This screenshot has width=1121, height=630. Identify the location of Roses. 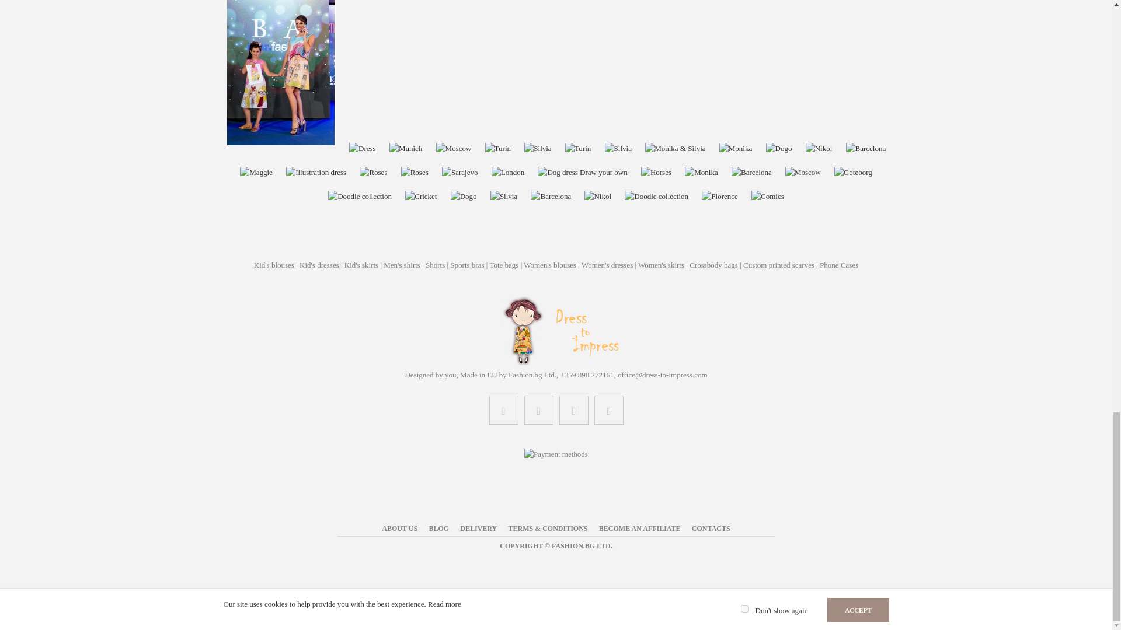
(374, 173).